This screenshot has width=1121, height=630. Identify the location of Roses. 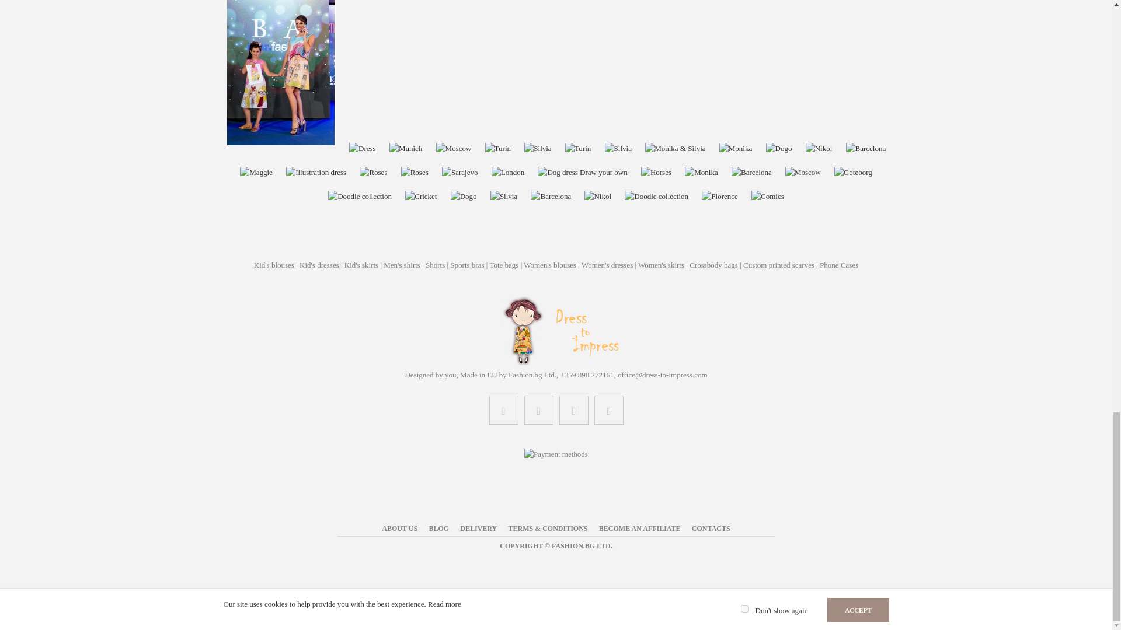
(374, 173).